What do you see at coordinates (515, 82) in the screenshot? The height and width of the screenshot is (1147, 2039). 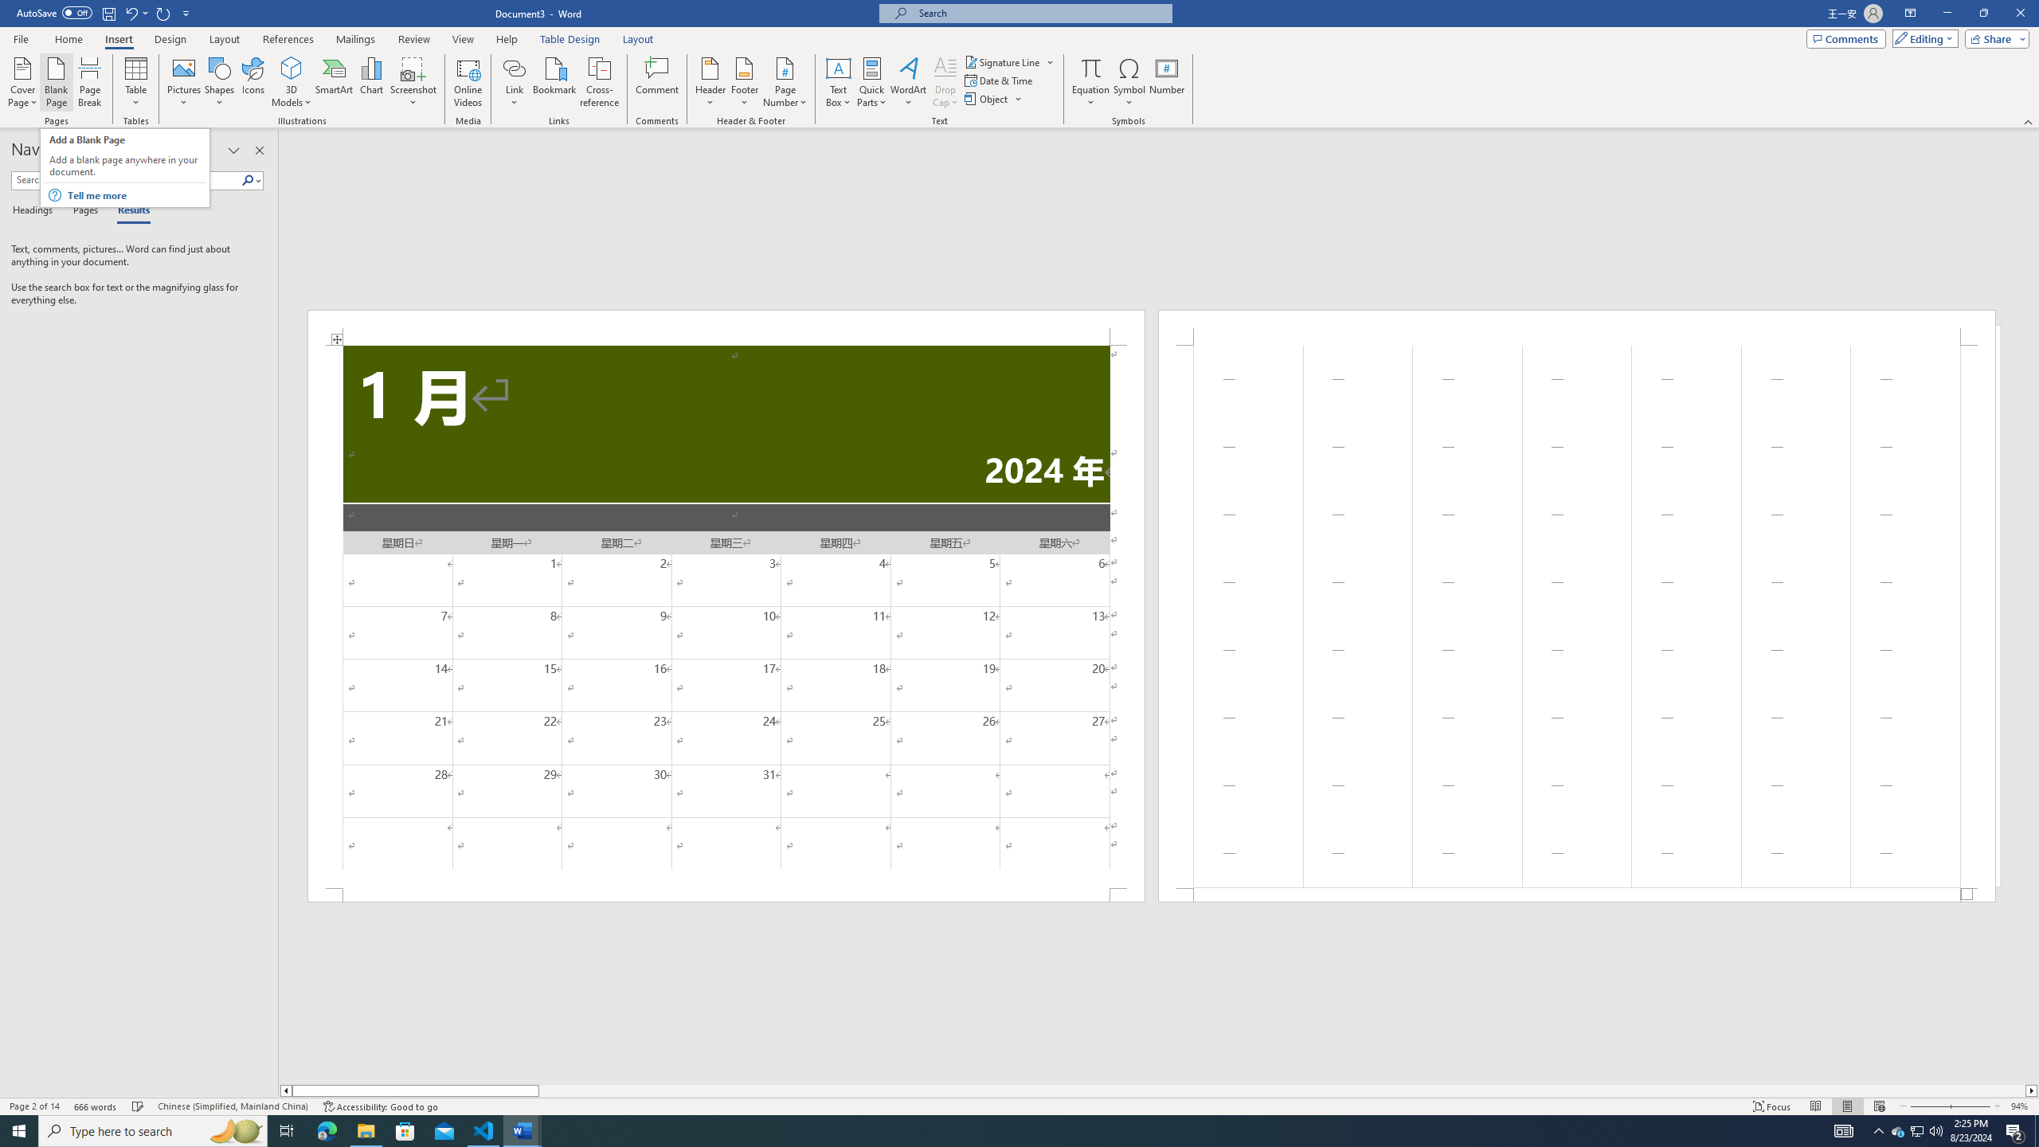 I see `Link` at bounding box center [515, 82].